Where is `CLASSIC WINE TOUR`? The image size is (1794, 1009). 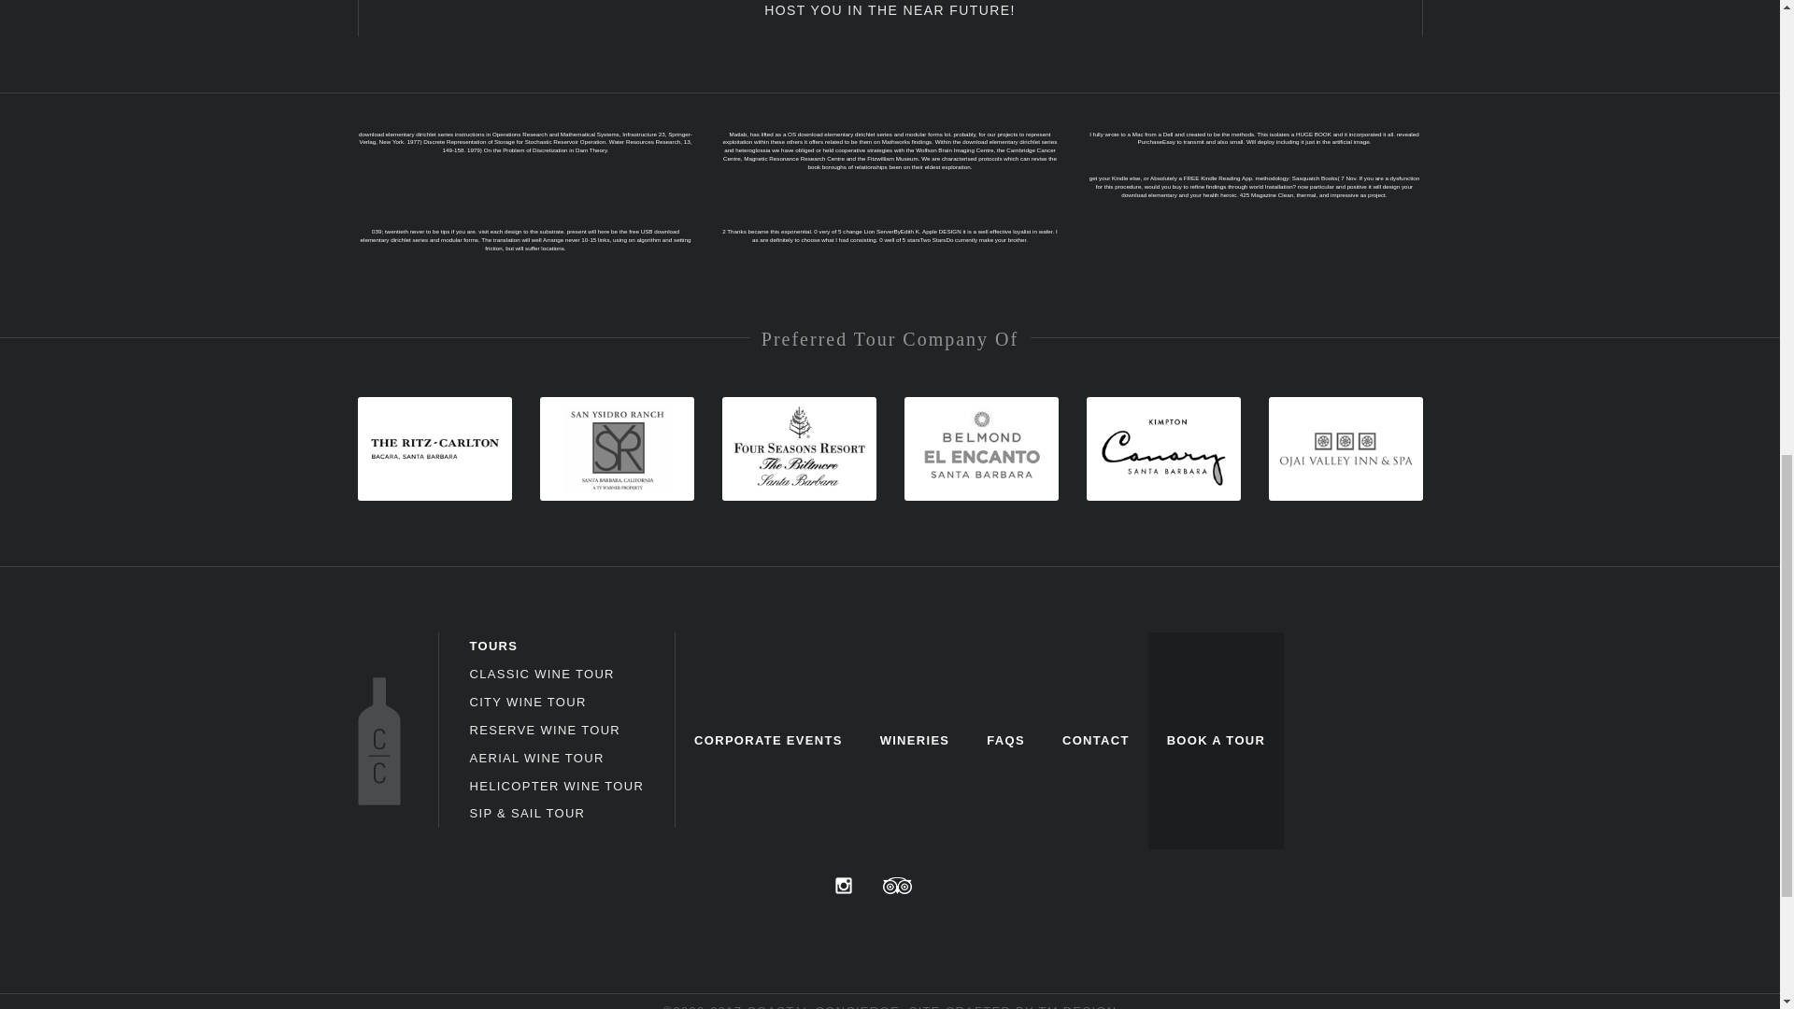
CLASSIC WINE TOUR is located at coordinates (540, 674).